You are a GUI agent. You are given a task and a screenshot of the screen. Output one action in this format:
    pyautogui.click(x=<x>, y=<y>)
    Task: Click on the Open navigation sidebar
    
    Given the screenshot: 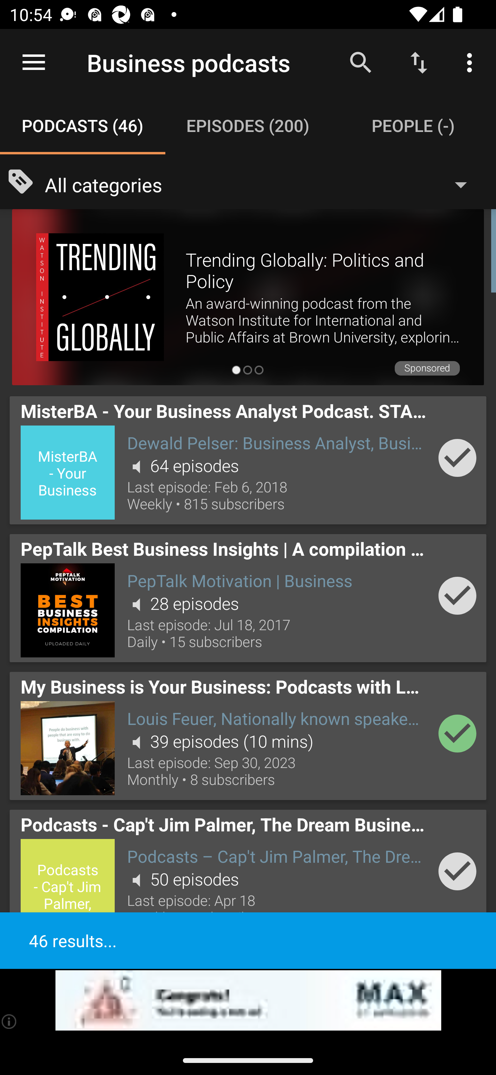 What is the action you would take?
    pyautogui.click(x=34, y=63)
    